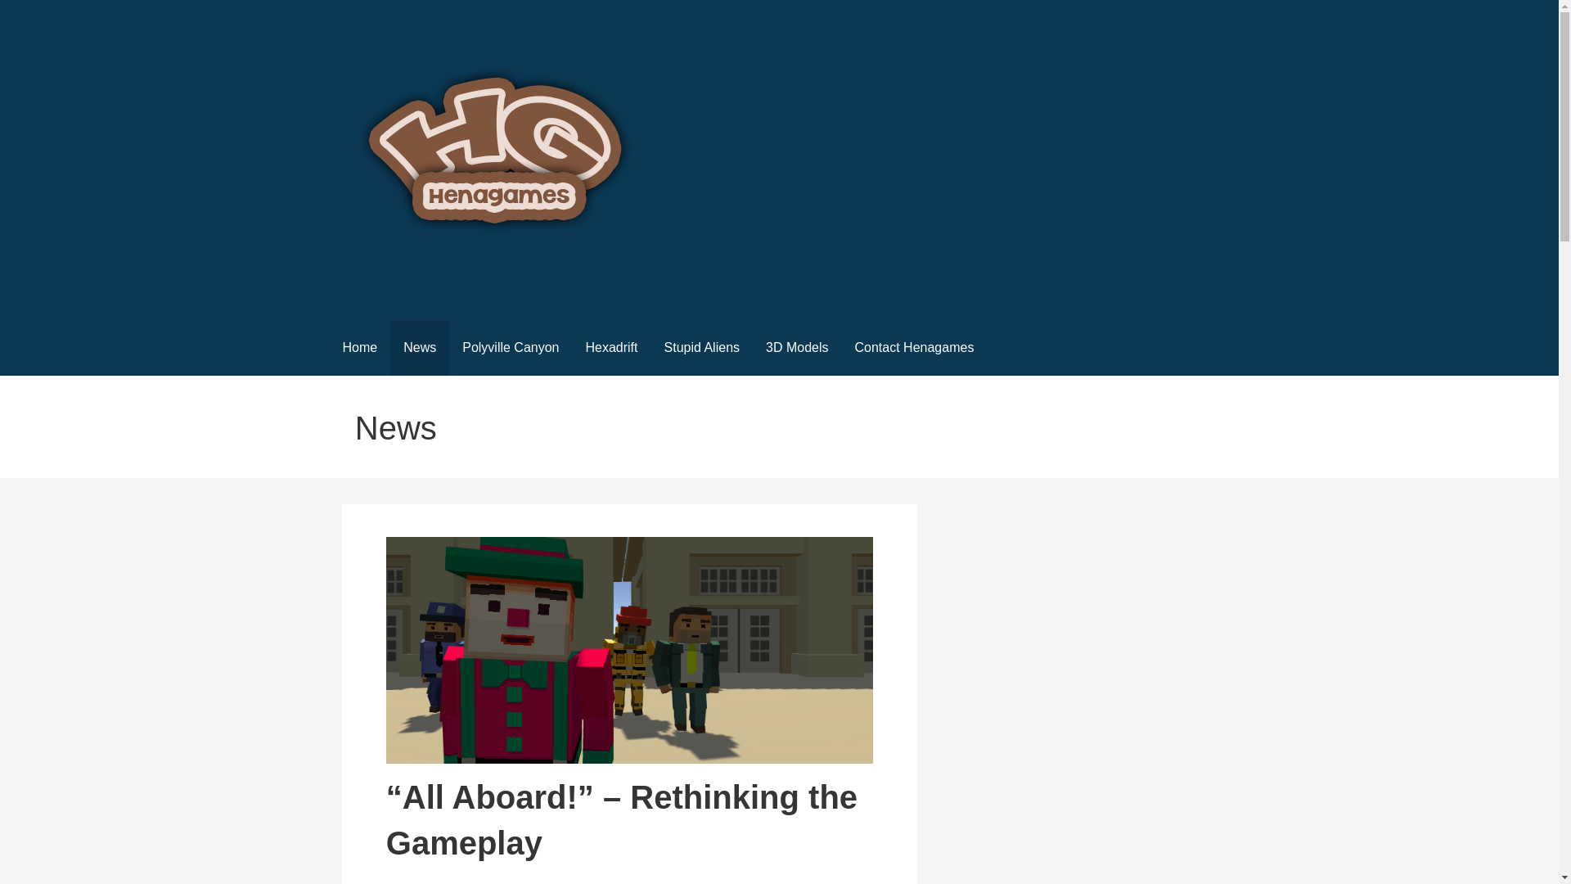 This screenshot has width=1571, height=884. What do you see at coordinates (419, 349) in the screenshot?
I see `News` at bounding box center [419, 349].